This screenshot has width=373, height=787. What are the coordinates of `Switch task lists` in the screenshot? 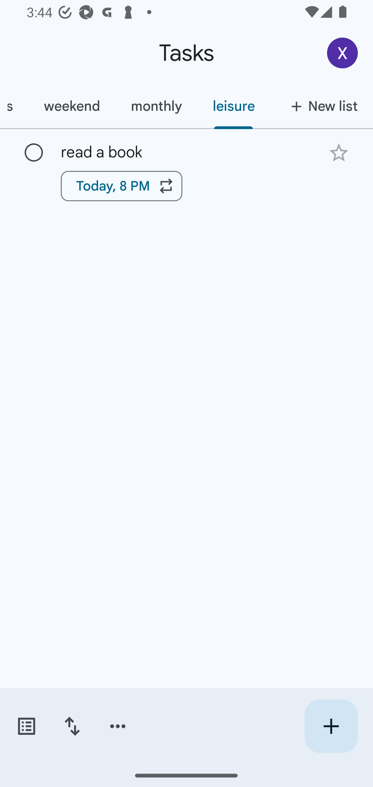 It's located at (26, 726).